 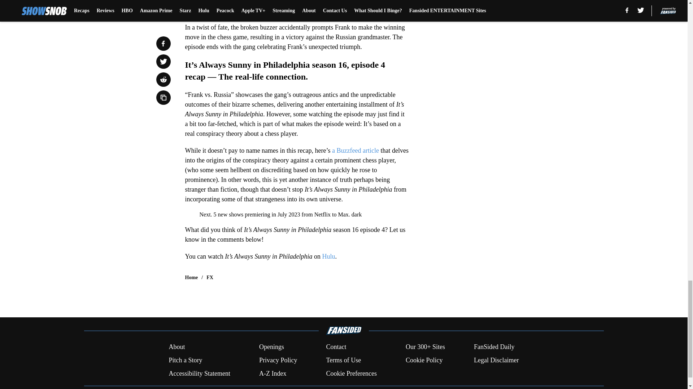 What do you see at coordinates (191, 277) in the screenshot?
I see `Home` at bounding box center [191, 277].